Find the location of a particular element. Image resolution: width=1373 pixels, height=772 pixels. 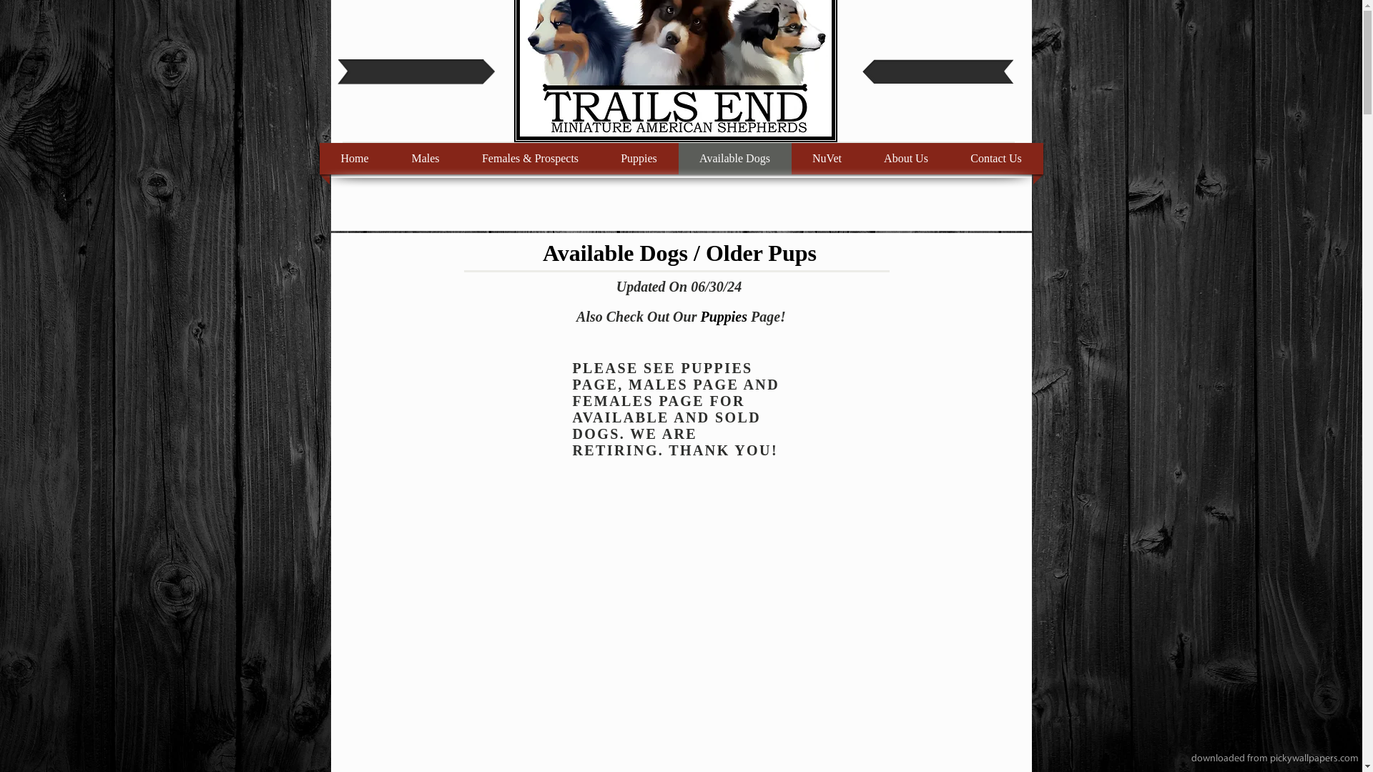

Available Dogs is located at coordinates (735, 159).